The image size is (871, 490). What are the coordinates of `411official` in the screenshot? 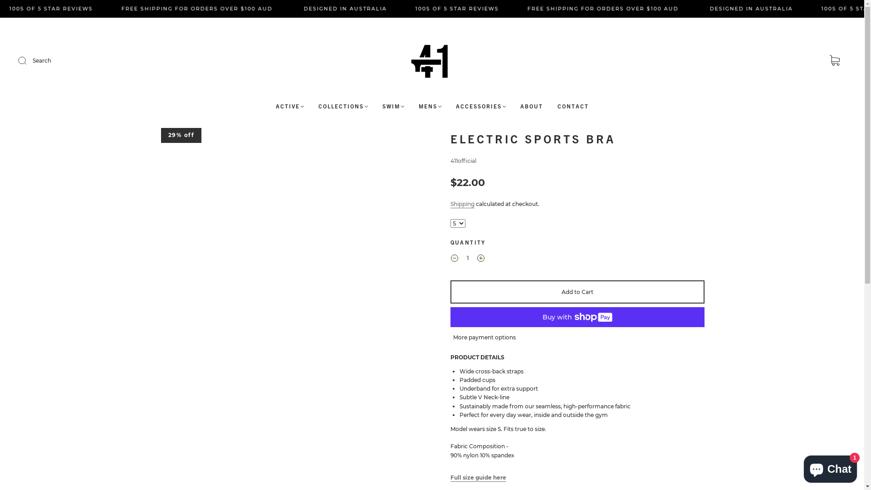 It's located at (463, 161).